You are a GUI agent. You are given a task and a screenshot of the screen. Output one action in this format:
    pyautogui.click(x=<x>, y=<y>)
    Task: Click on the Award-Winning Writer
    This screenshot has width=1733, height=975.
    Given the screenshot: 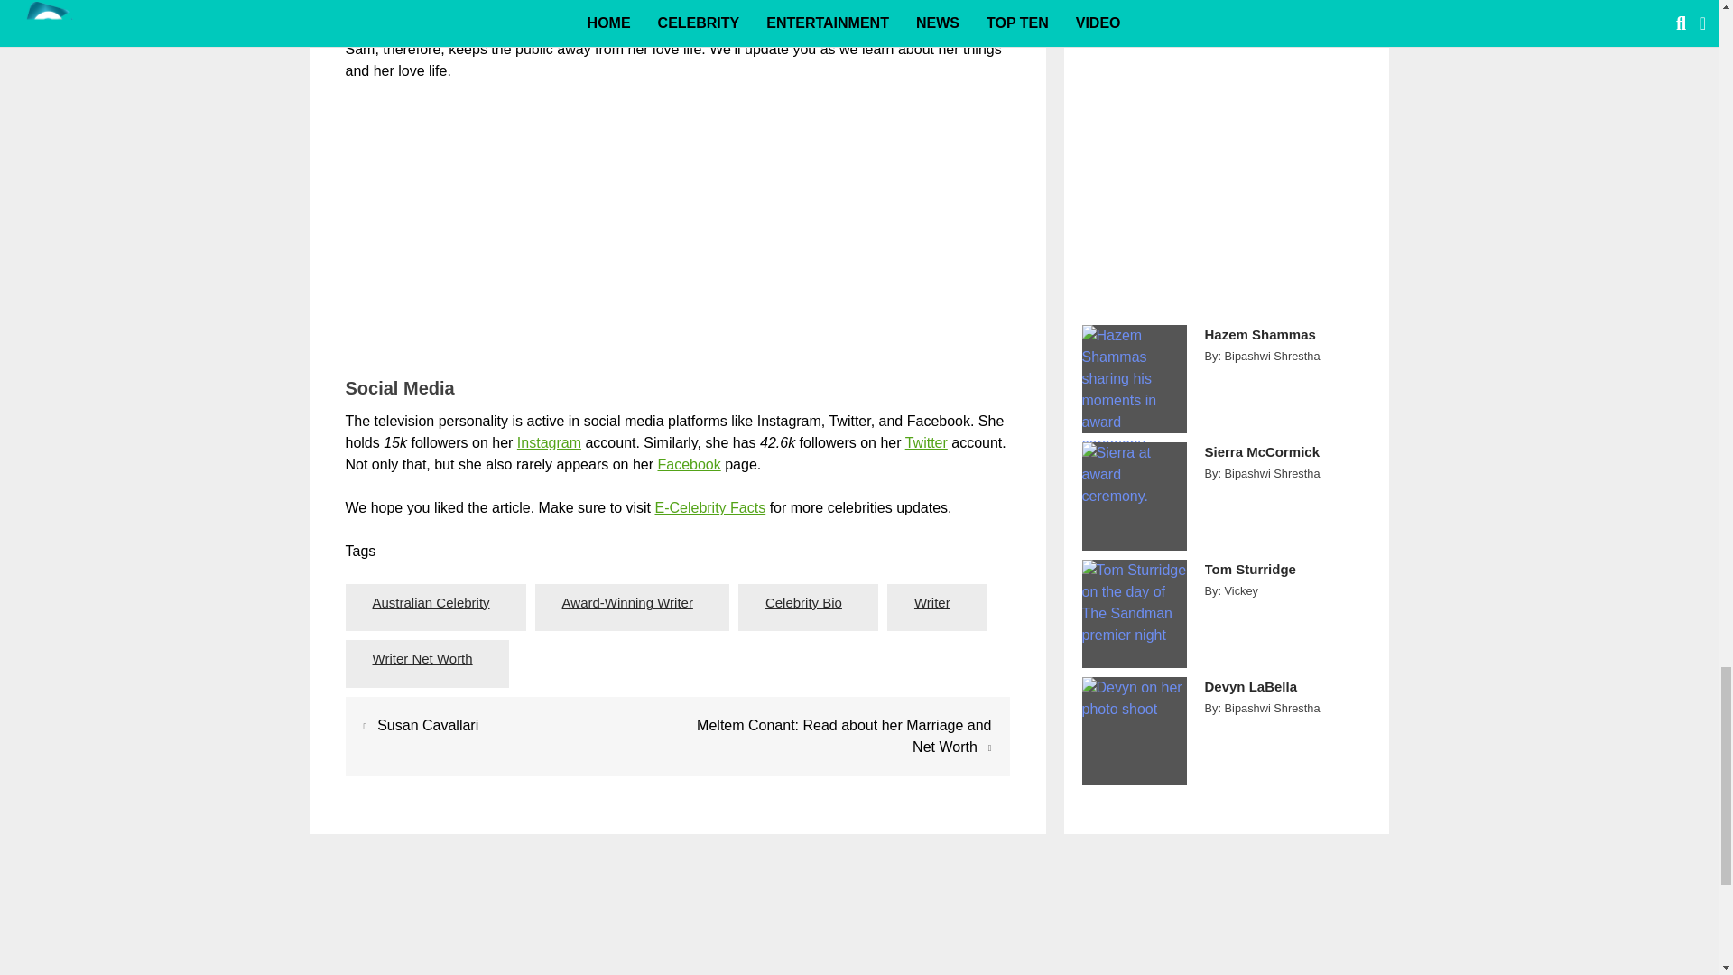 What is the action you would take?
    pyautogui.click(x=628, y=603)
    